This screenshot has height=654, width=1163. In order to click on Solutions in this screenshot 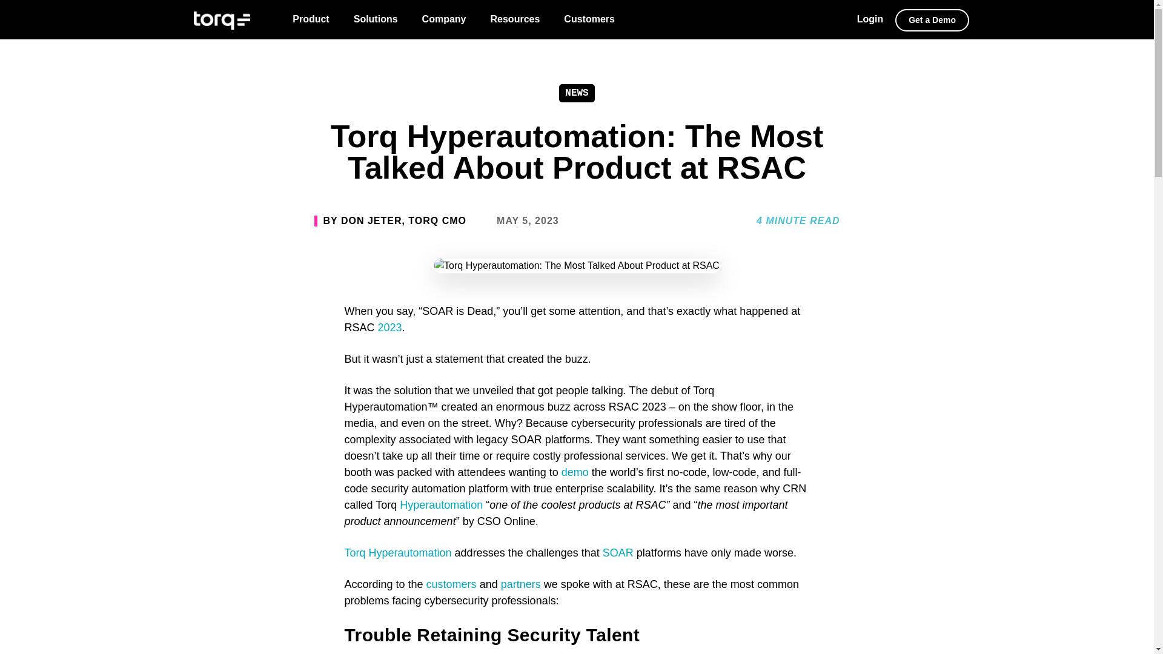, I will do `click(376, 19)`.